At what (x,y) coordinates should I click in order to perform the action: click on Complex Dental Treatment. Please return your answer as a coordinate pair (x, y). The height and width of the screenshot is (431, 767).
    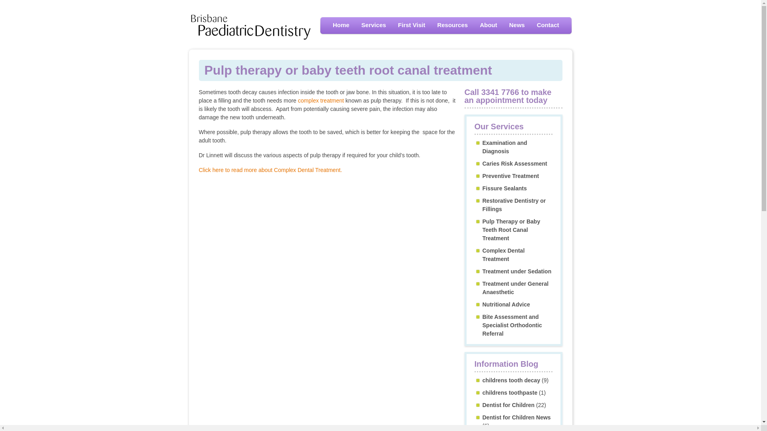
    Looking at the image, I should click on (504, 255).